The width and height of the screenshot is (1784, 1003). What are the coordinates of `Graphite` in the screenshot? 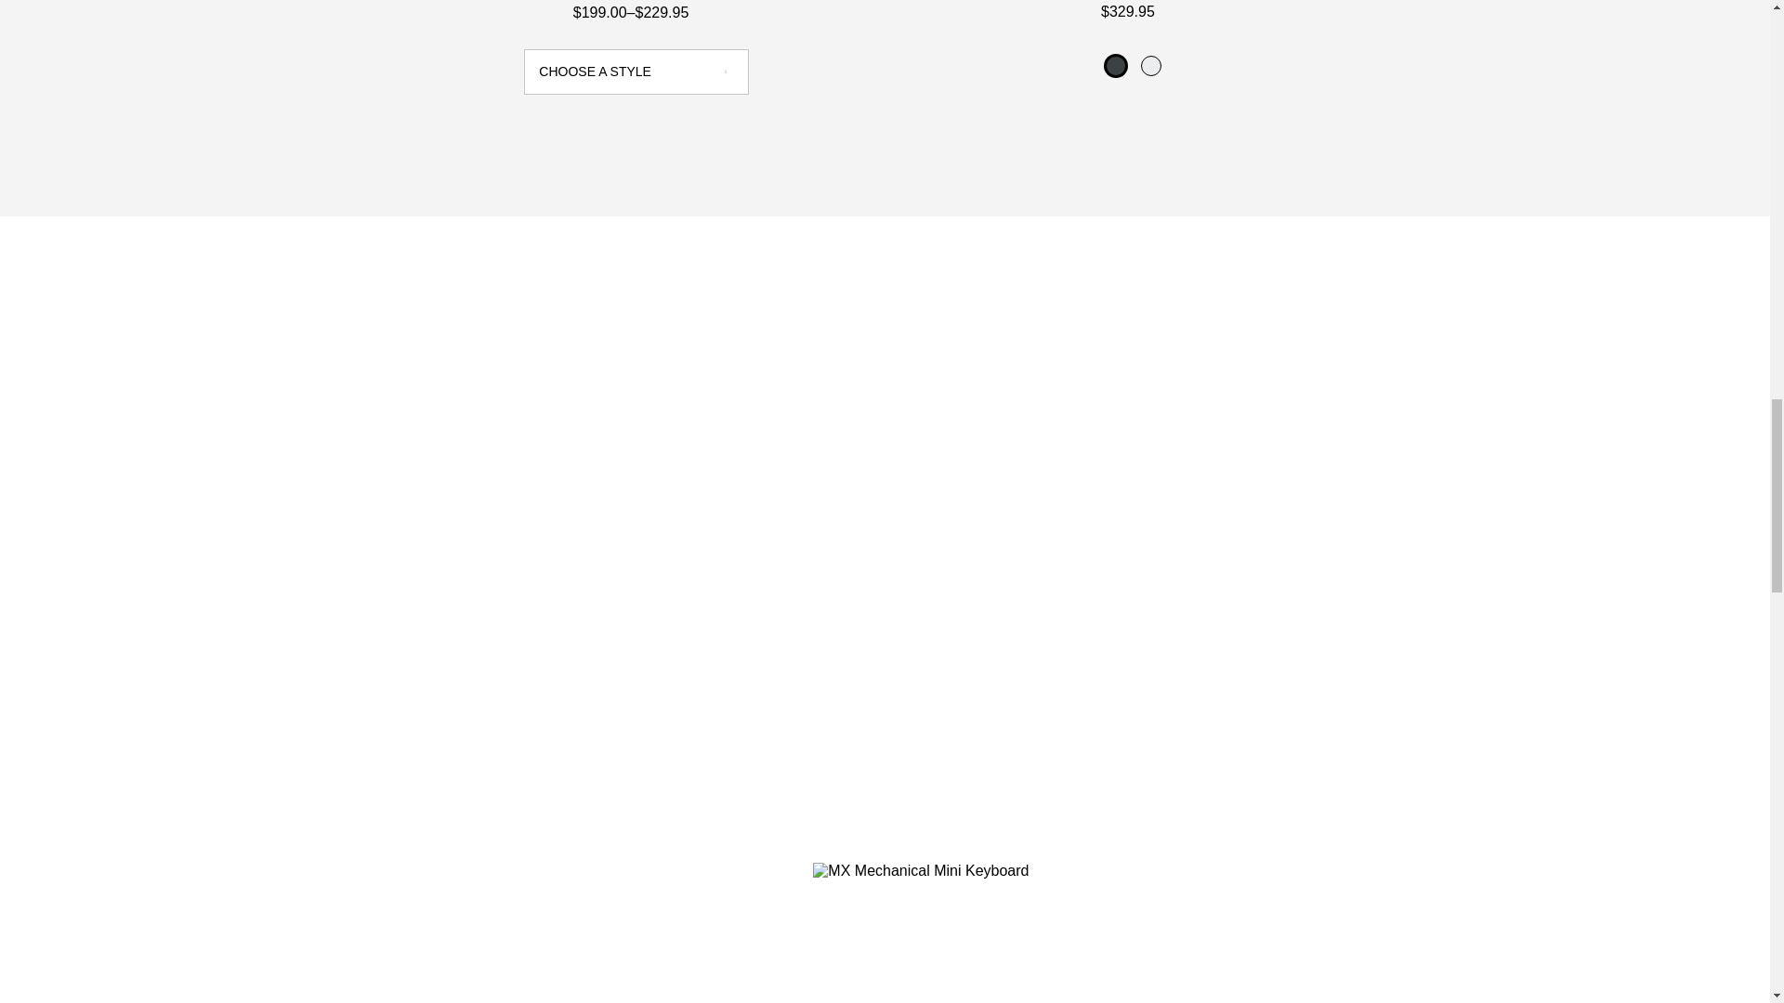 It's located at (1115, 65).